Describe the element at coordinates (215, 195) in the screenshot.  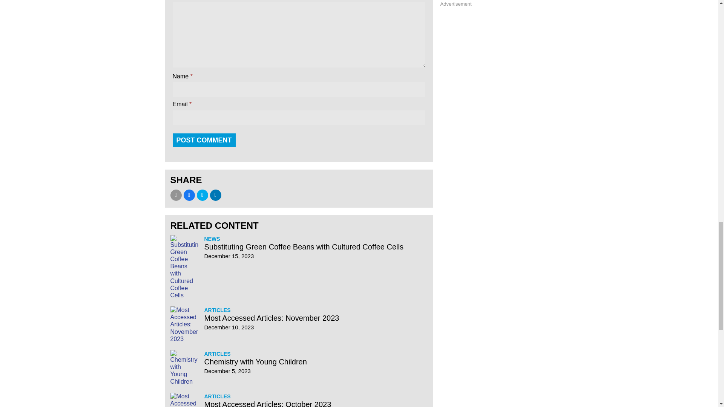
I see `Share on LinkedIn` at that location.